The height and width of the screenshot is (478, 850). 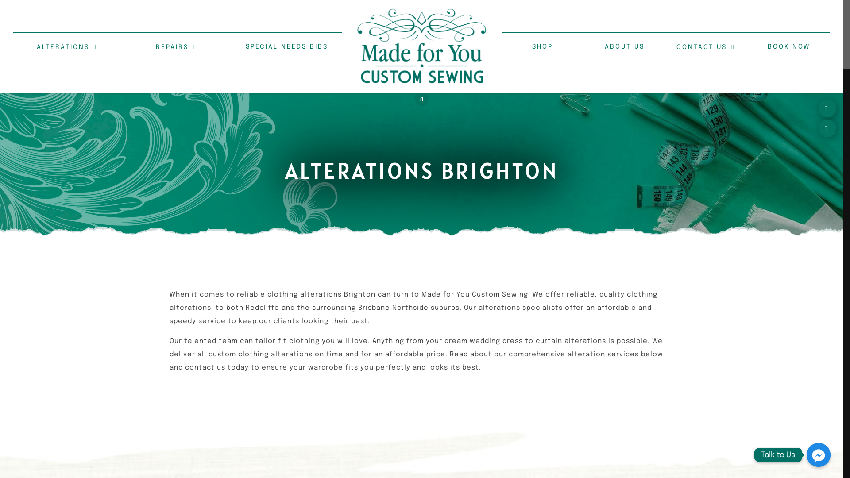 What do you see at coordinates (819, 455) in the screenshot?
I see `Talk to Us` at bounding box center [819, 455].